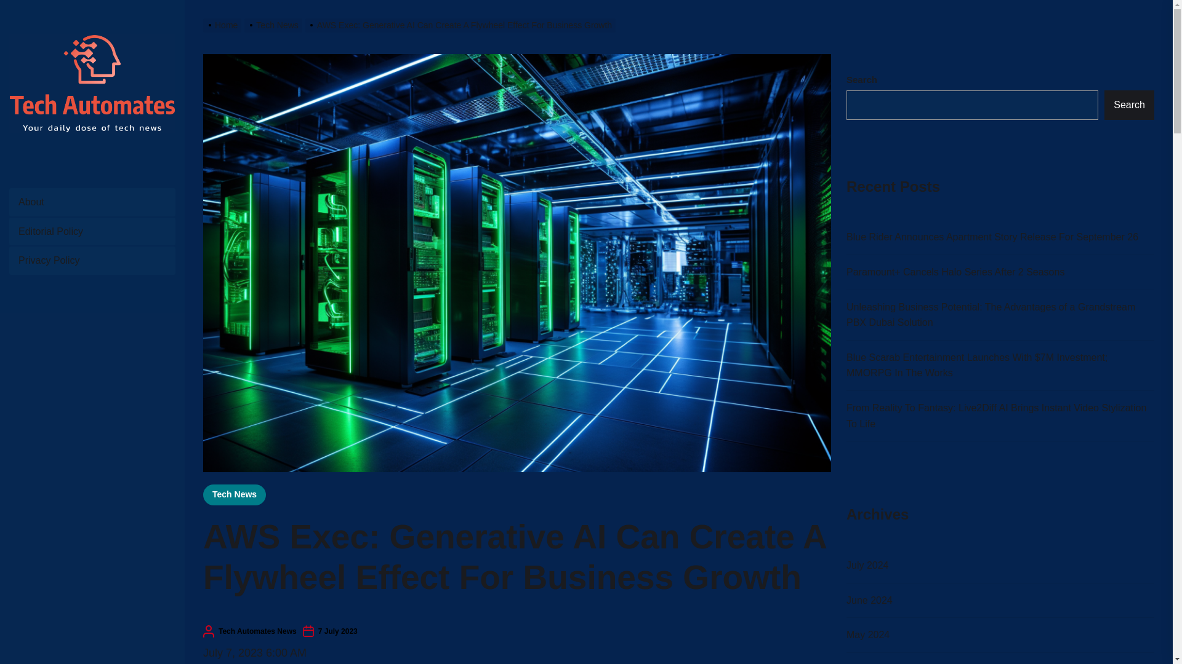 The image size is (1182, 664). I want to click on Editorial Policy, so click(92, 231).